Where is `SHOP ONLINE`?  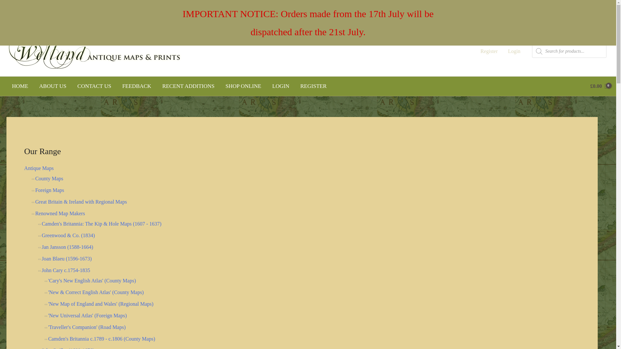
SHOP ONLINE is located at coordinates (243, 86).